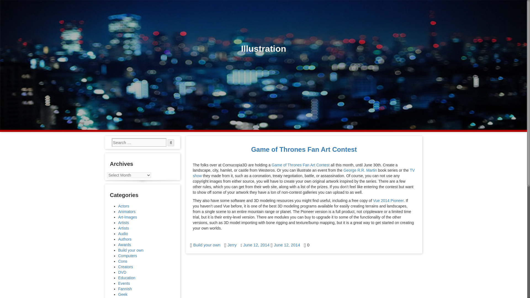  I want to click on Animators, so click(127, 212).